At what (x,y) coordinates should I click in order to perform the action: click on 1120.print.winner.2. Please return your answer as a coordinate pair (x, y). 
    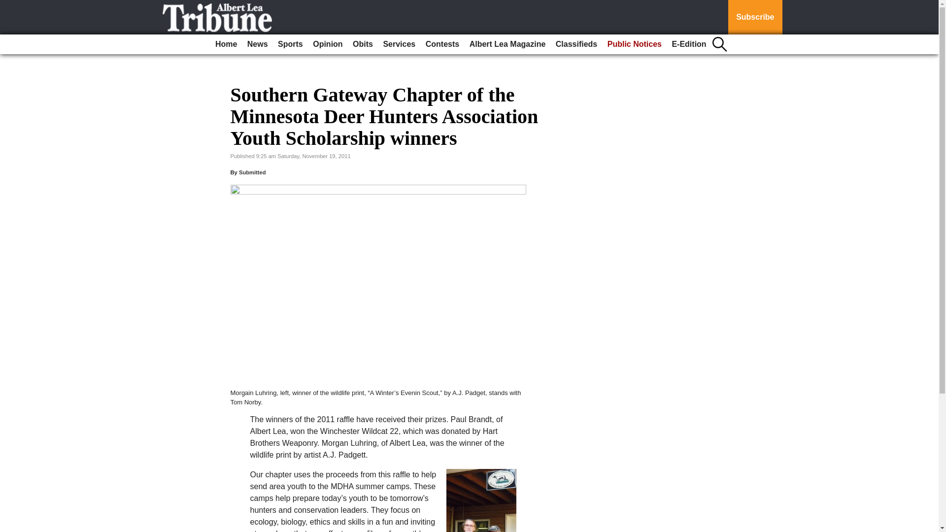
    Looking at the image, I should click on (481, 500).